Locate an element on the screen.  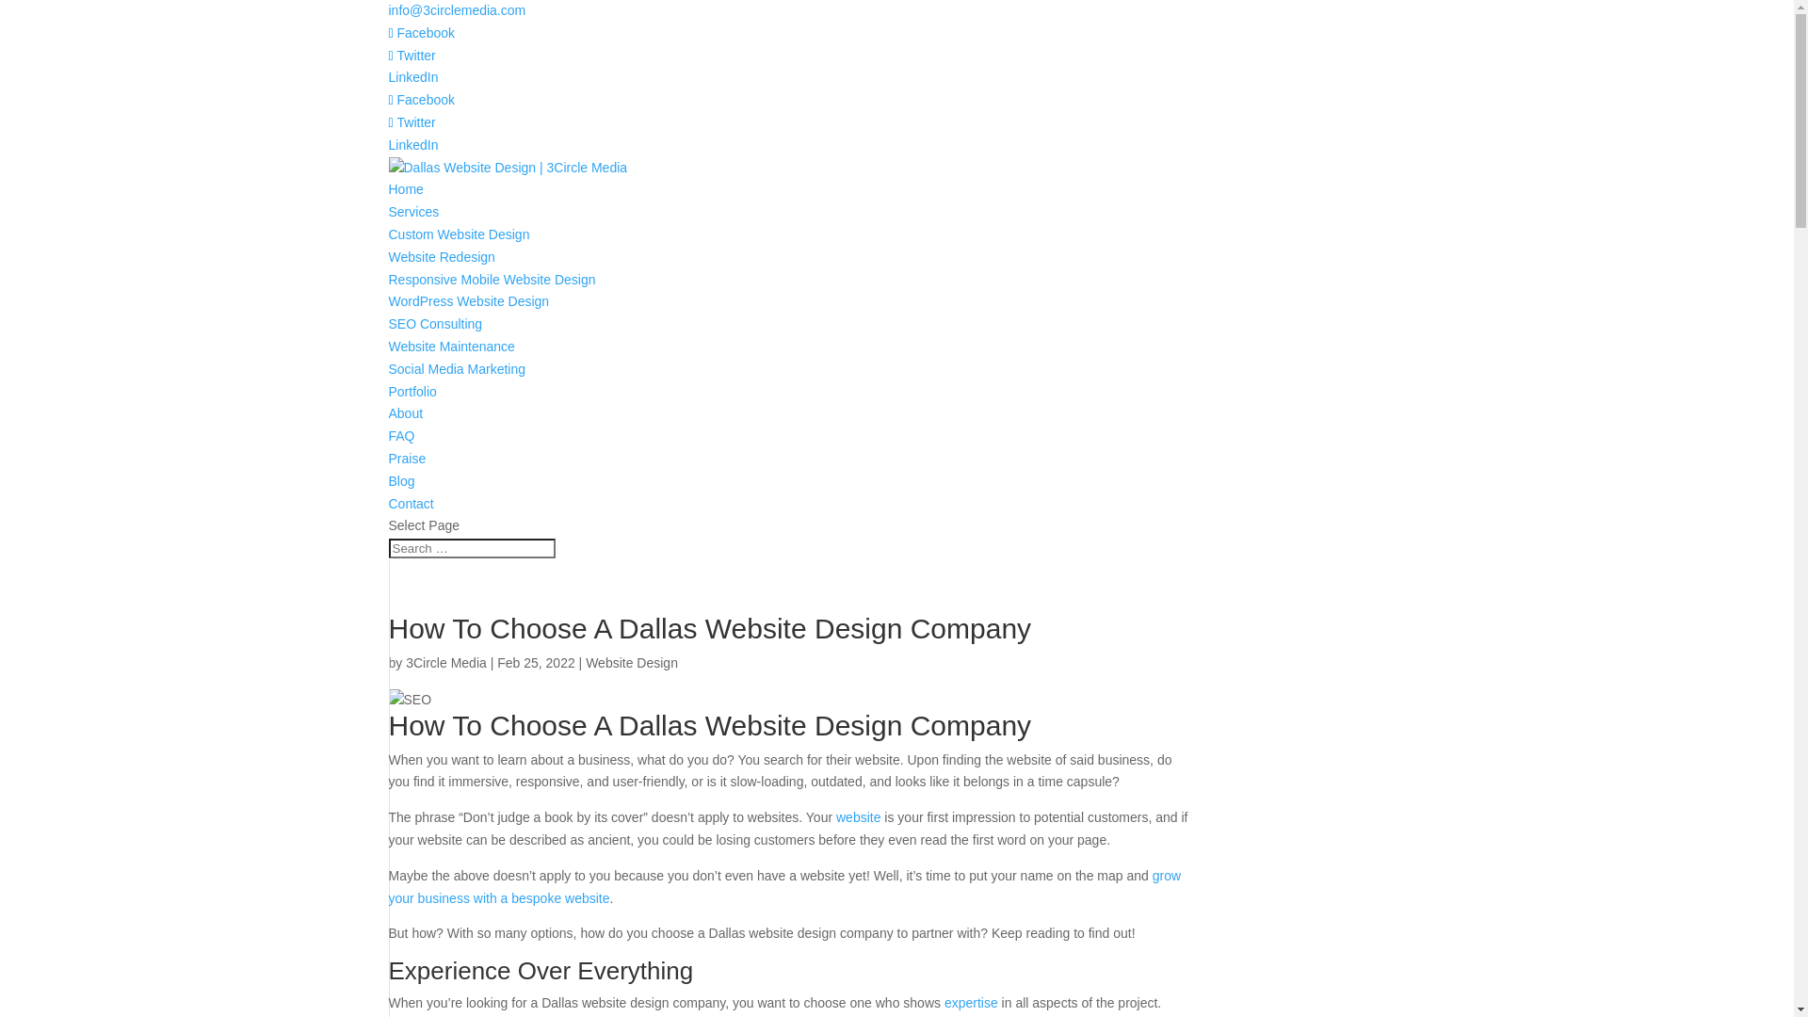
Website Maintenance is located at coordinates (451, 347).